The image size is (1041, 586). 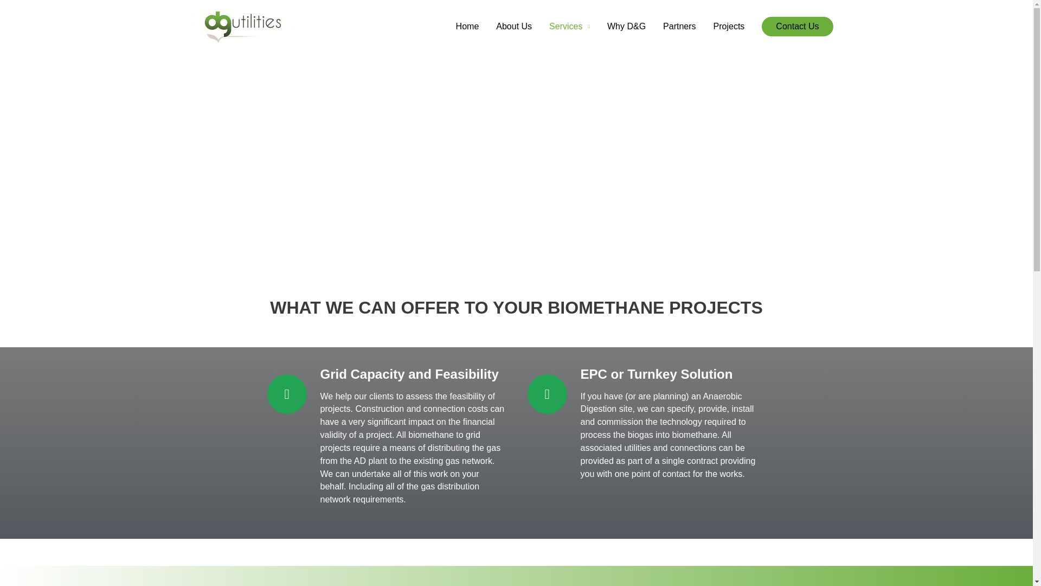 What do you see at coordinates (513, 26) in the screenshot?
I see `About Us` at bounding box center [513, 26].